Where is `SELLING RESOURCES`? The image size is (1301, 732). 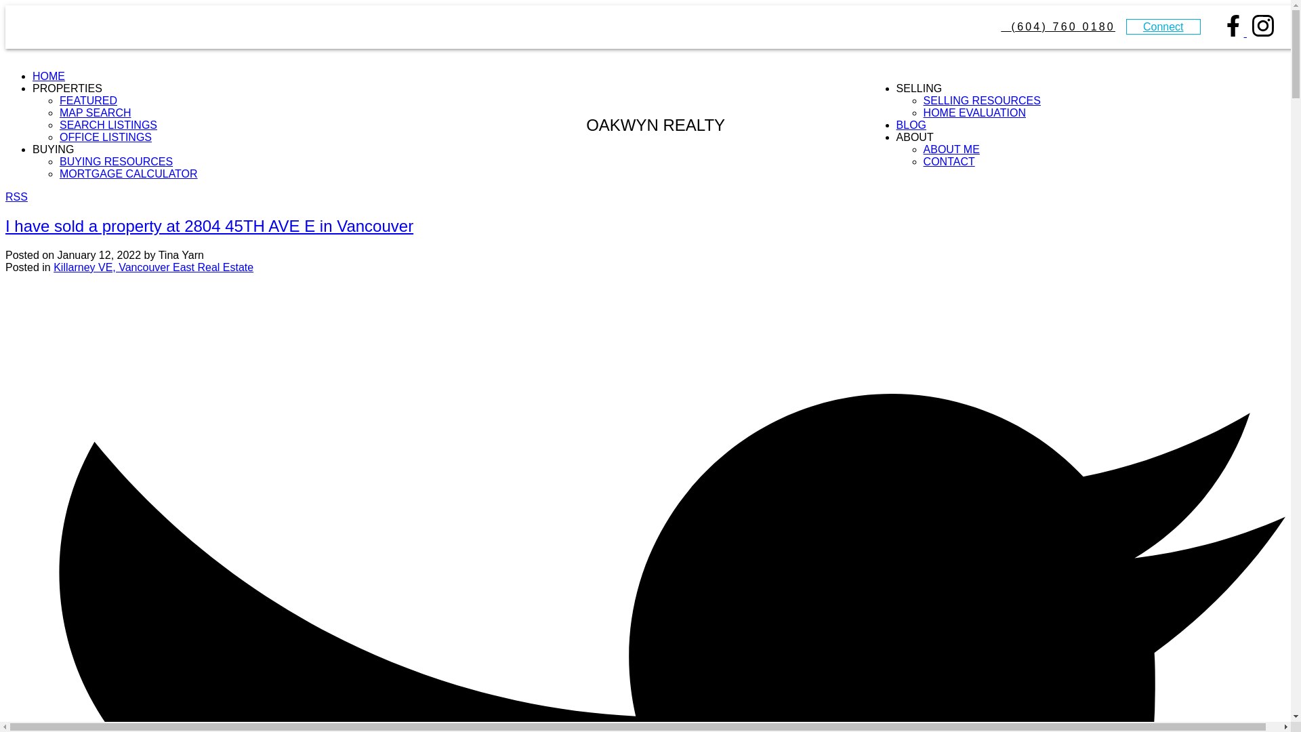
SELLING RESOURCES is located at coordinates (983, 100).